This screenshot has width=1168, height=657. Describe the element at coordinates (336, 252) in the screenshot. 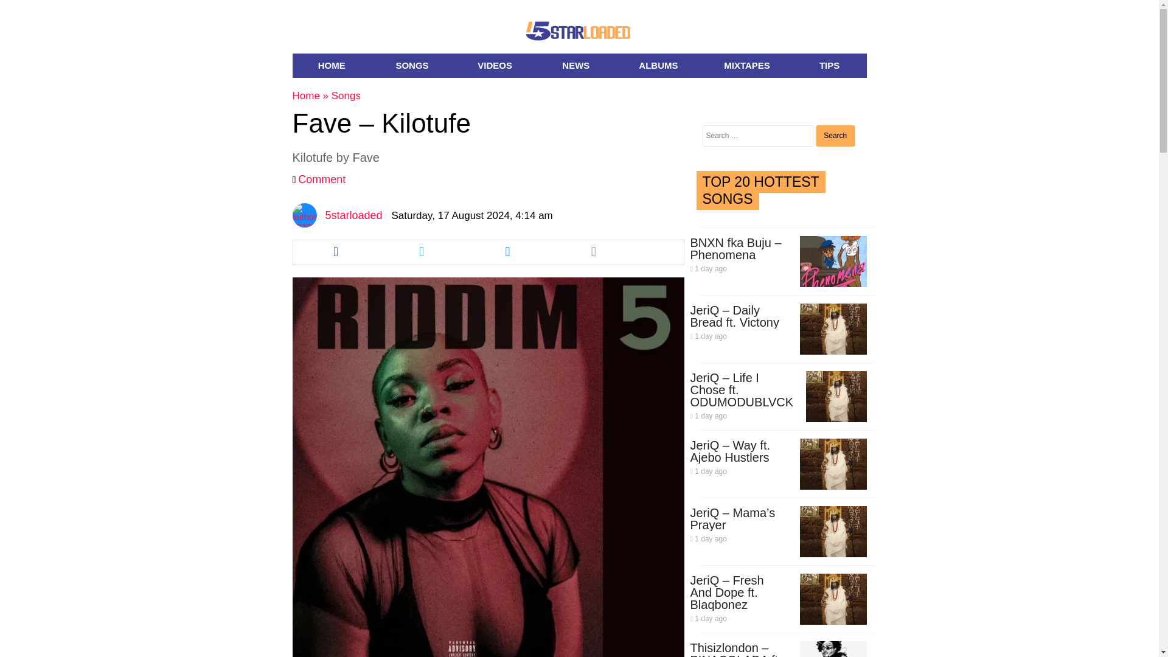

I see `Share this article via facebook` at that location.